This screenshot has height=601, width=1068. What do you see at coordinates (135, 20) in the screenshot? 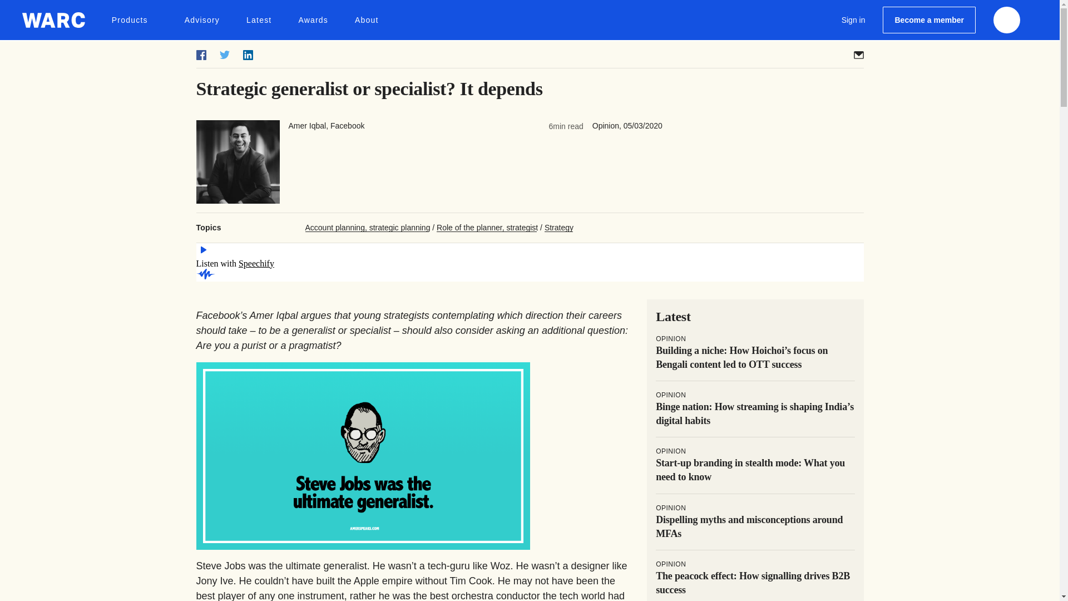
I see `Products` at bounding box center [135, 20].